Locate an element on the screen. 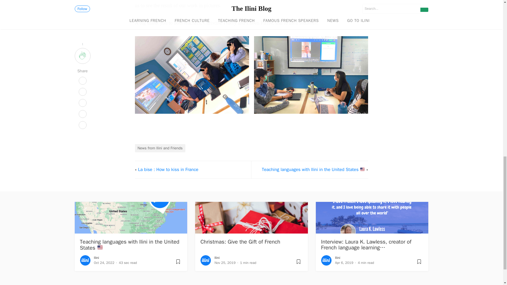 The height and width of the screenshot is (285, 507). Ilini is located at coordinates (337, 258).